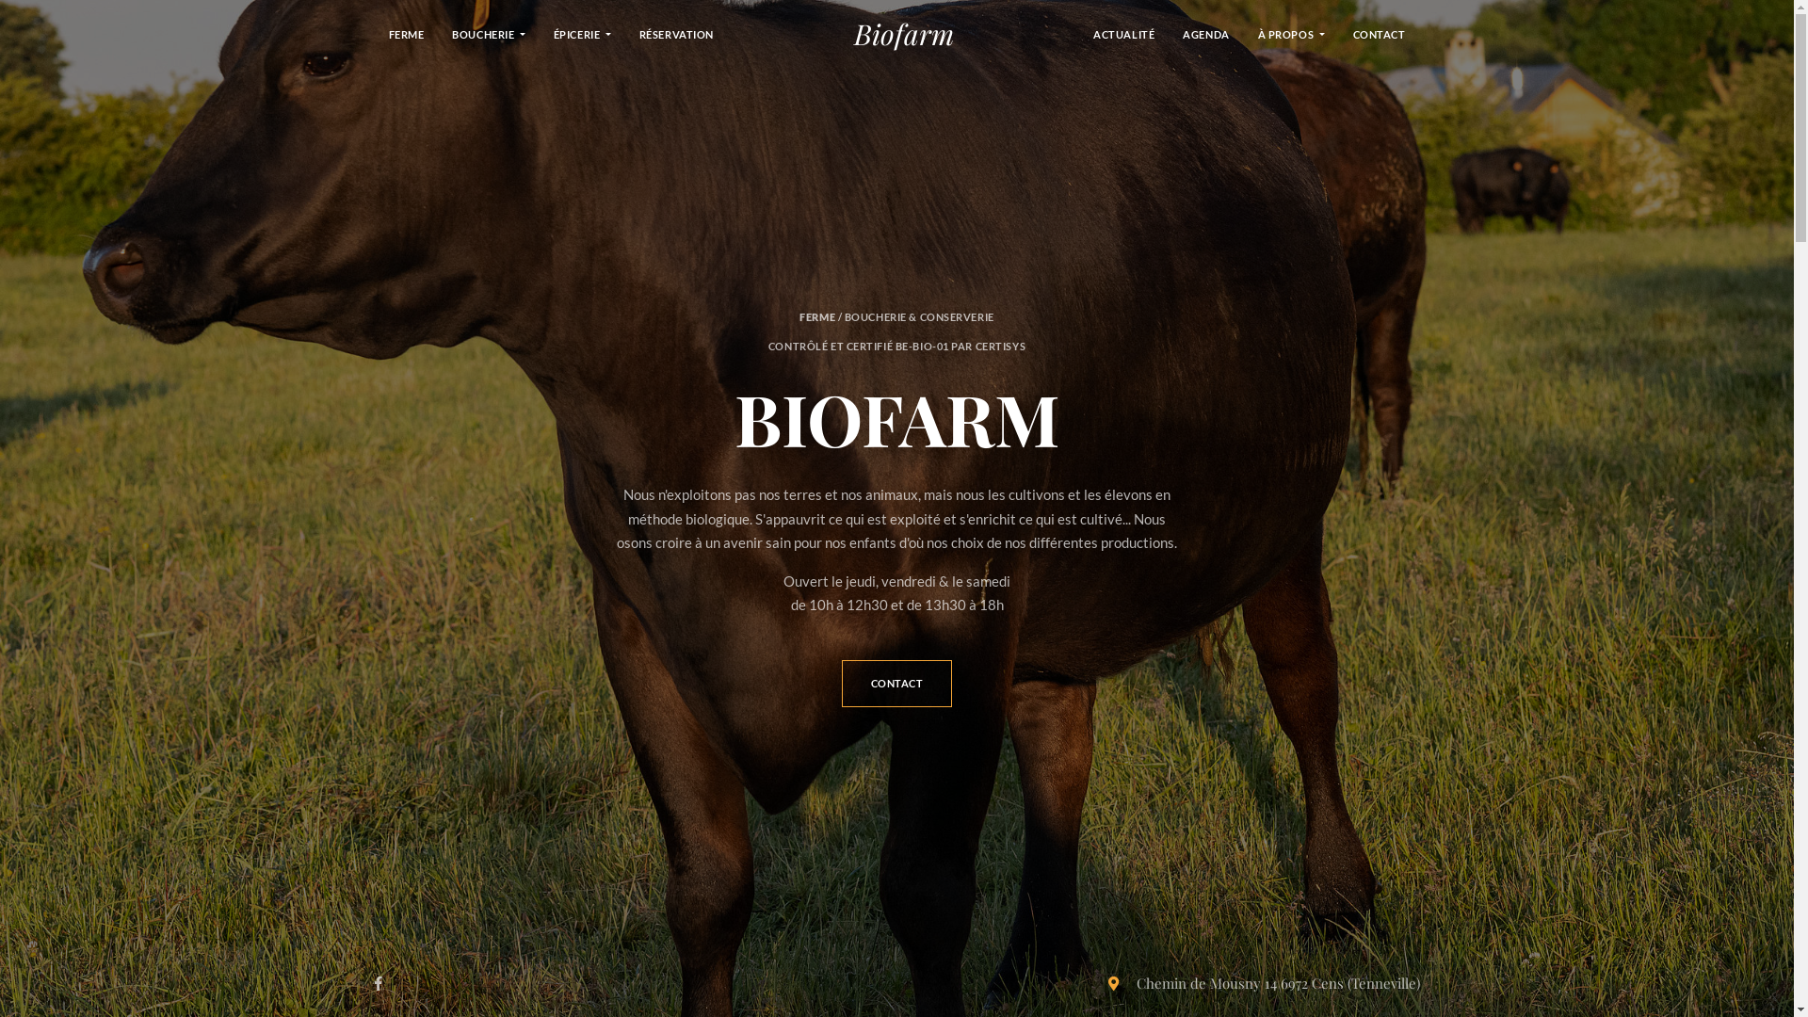  Describe the element at coordinates (1205, 34) in the screenshot. I see `AGENDA` at that location.